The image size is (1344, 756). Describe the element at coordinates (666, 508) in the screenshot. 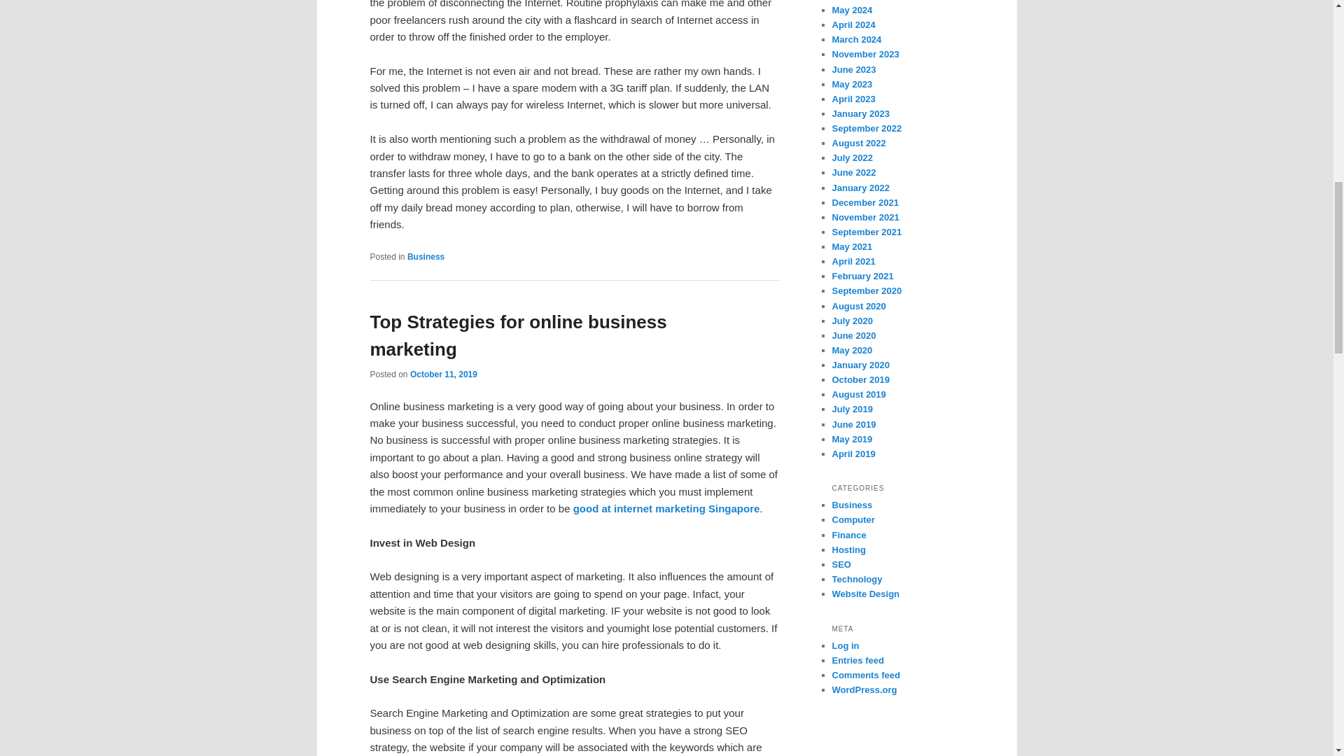

I see `good at internet marketing Singapore` at that location.